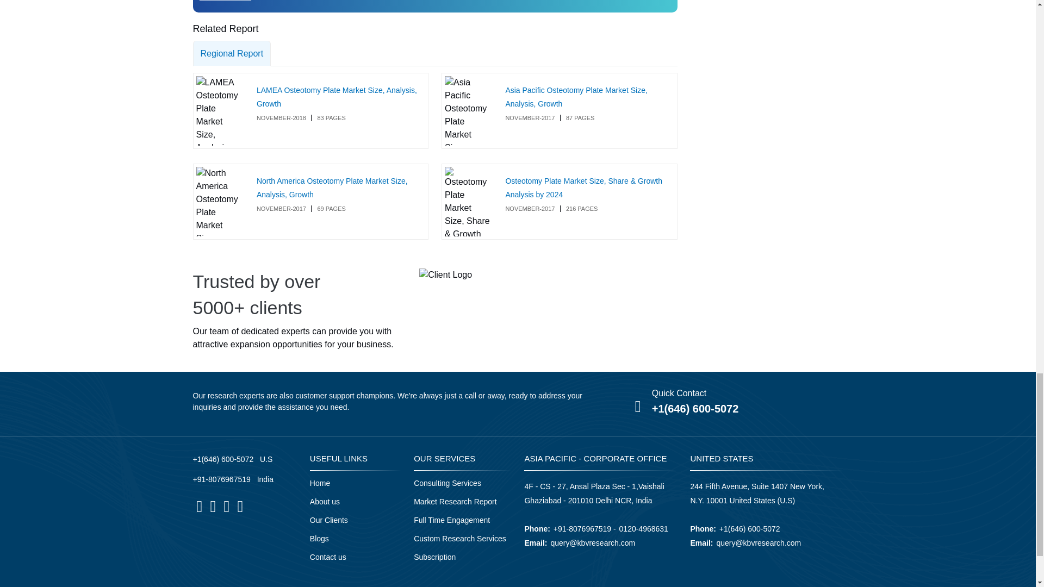 The width and height of the screenshot is (1044, 587). What do you see at coordinates (332, 188) in the screenshot?
I see `North America Osteotomy Plate Market Size, Analysis, Growth` at bounding box center [332, 188].